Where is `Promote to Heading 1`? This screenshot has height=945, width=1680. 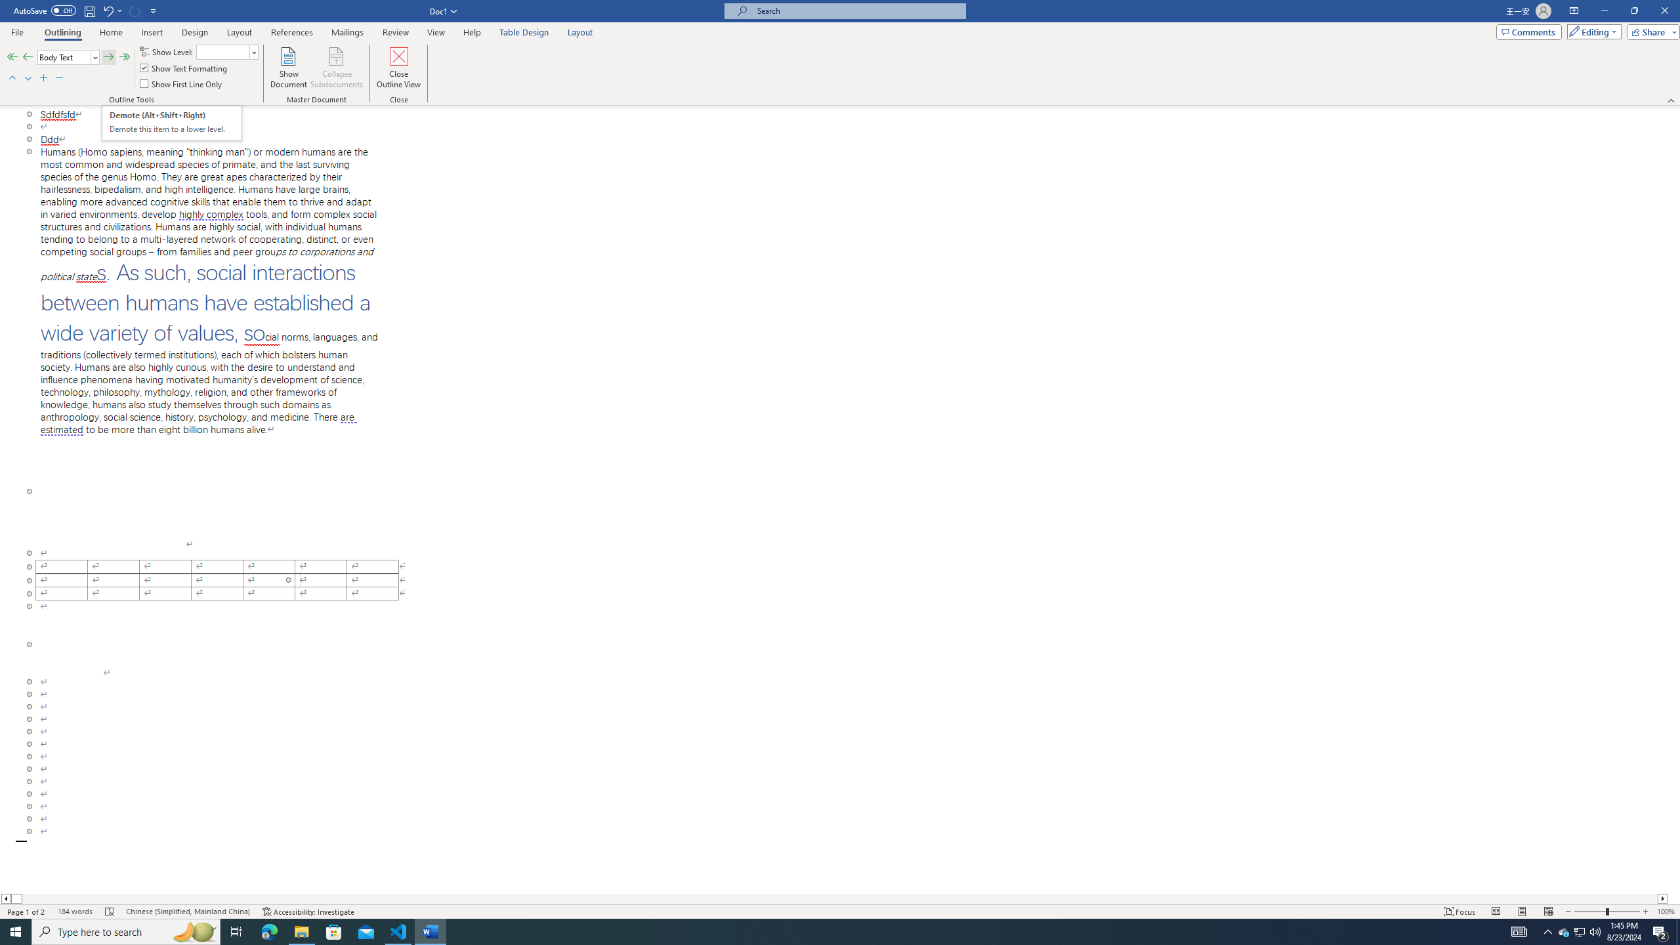
Promote to Heading 1 is located at coordinates (12, 58).